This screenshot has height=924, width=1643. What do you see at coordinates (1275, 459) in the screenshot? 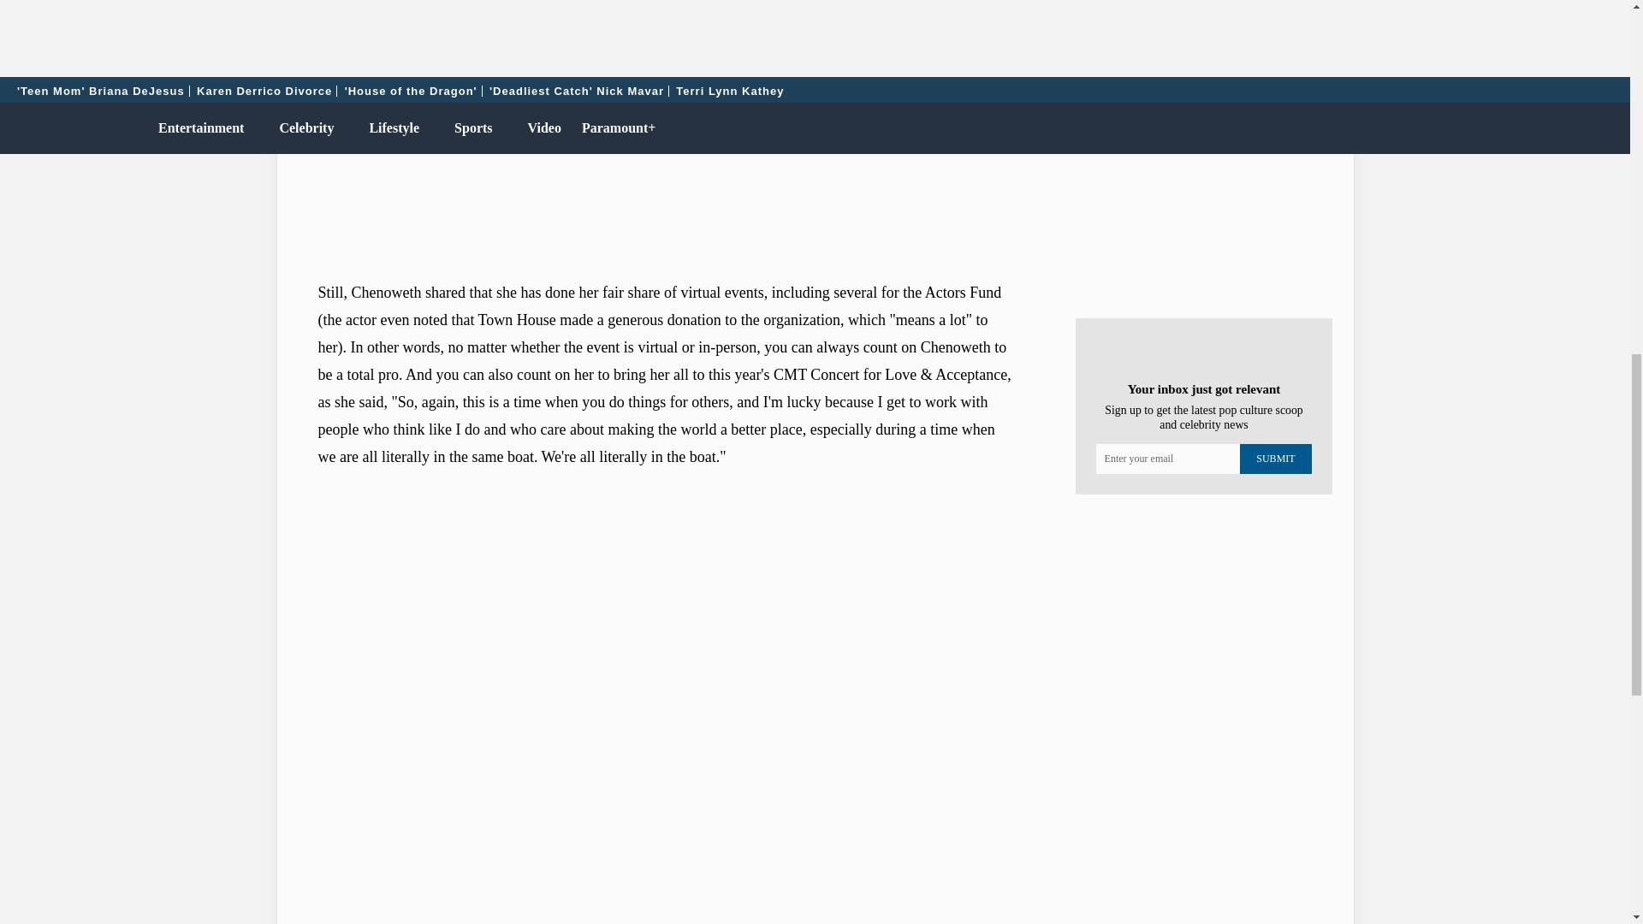
I see `submit` at bounding box center [1275, 459].